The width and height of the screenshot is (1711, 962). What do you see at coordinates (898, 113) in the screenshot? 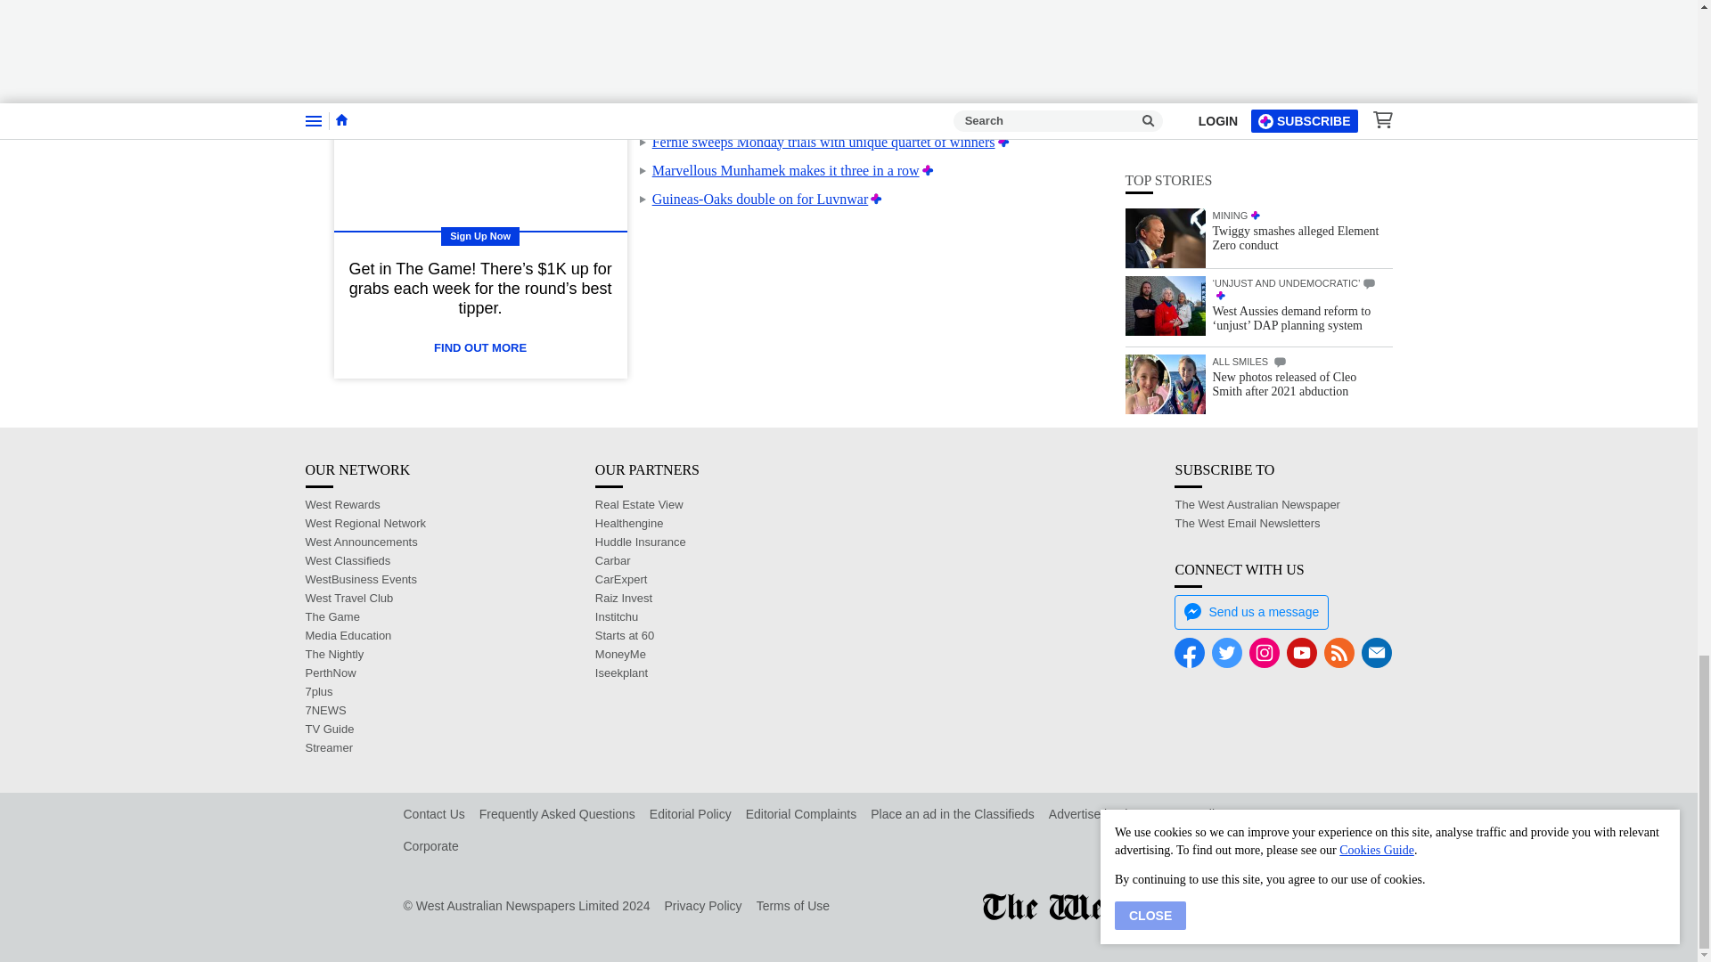
I see `Premium` at bounding box center [898, 113].